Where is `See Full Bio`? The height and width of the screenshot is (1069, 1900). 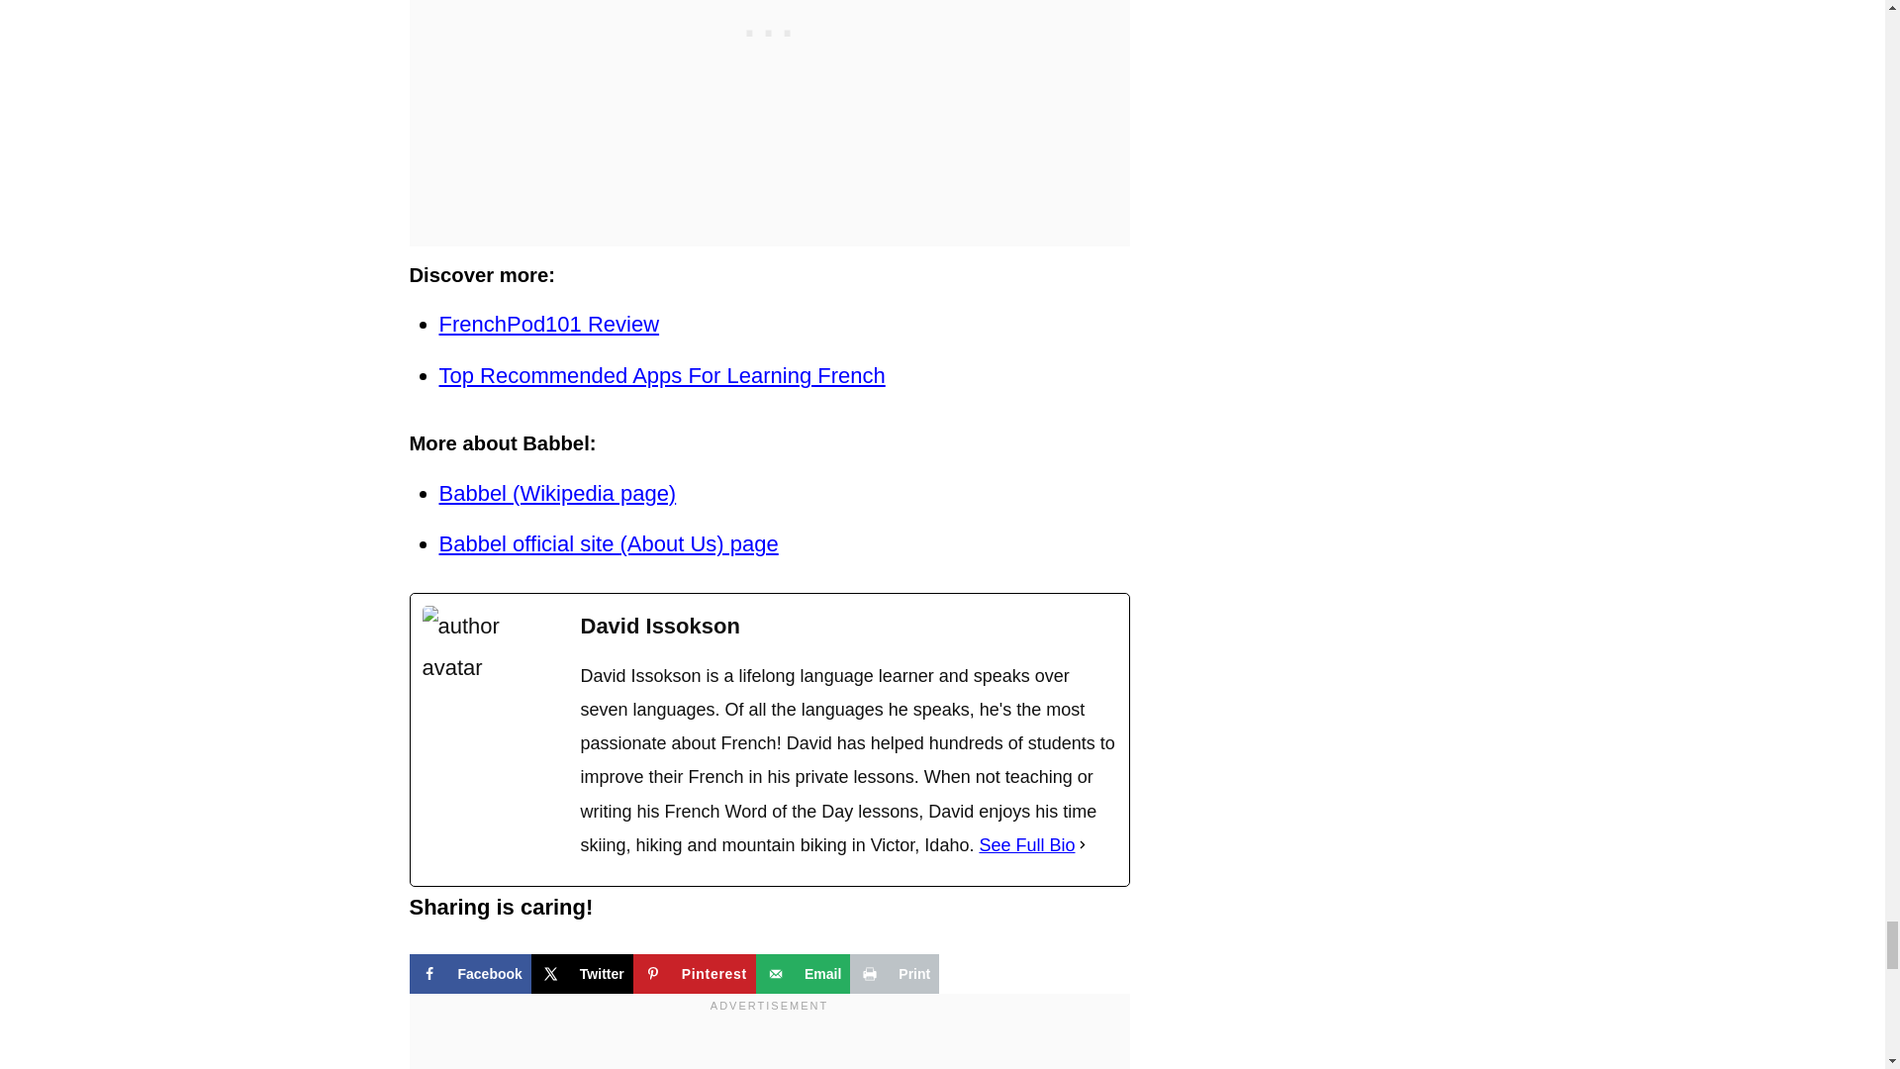 See Full Bio is located at coordinates (1026, 845).